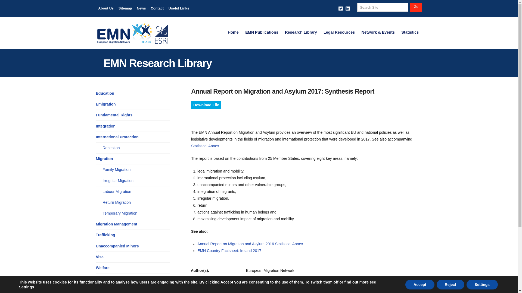 This screenshot has height=293, width=522. I want to click on Contact, so click(157, 8).